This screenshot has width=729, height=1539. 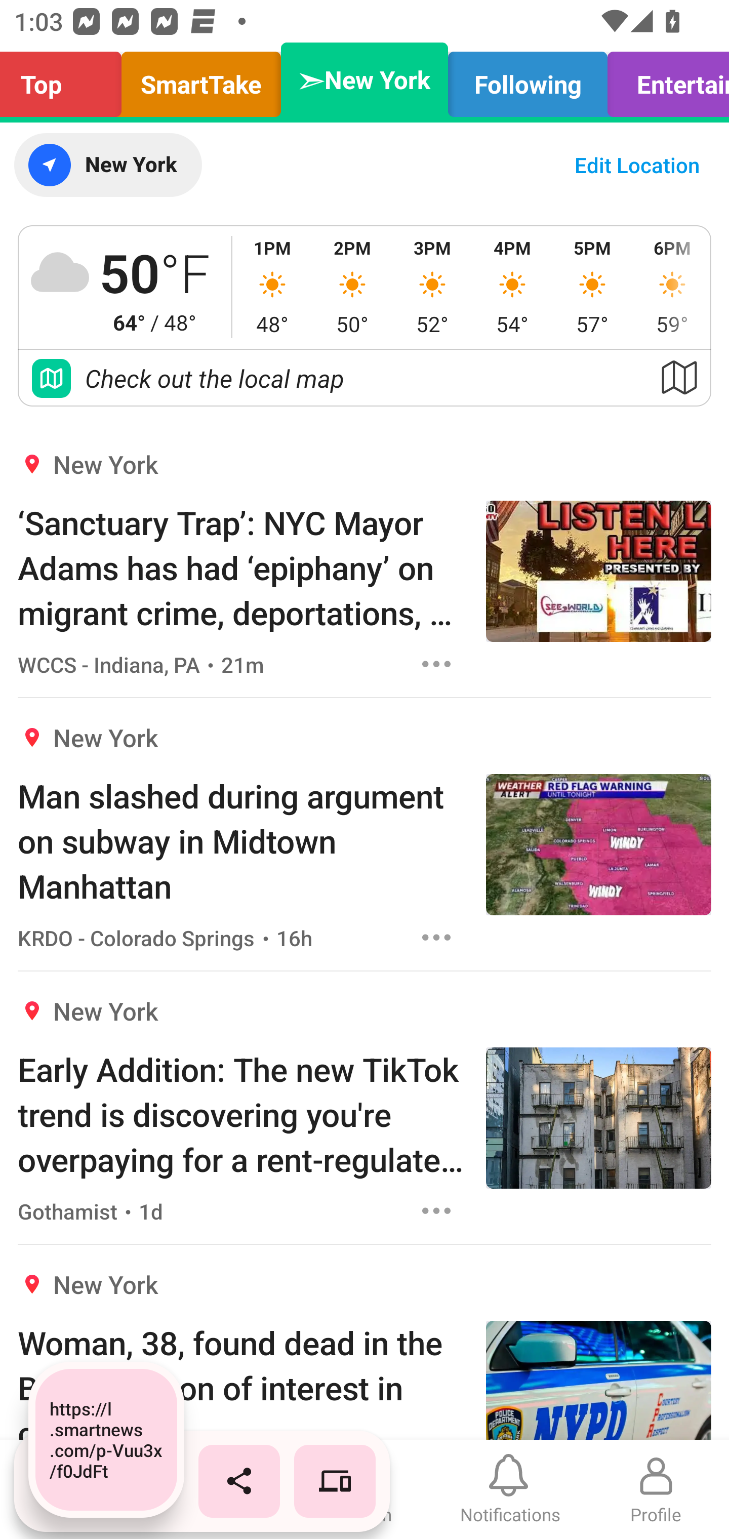 I want to click on Following, so click(x=528, y=80).